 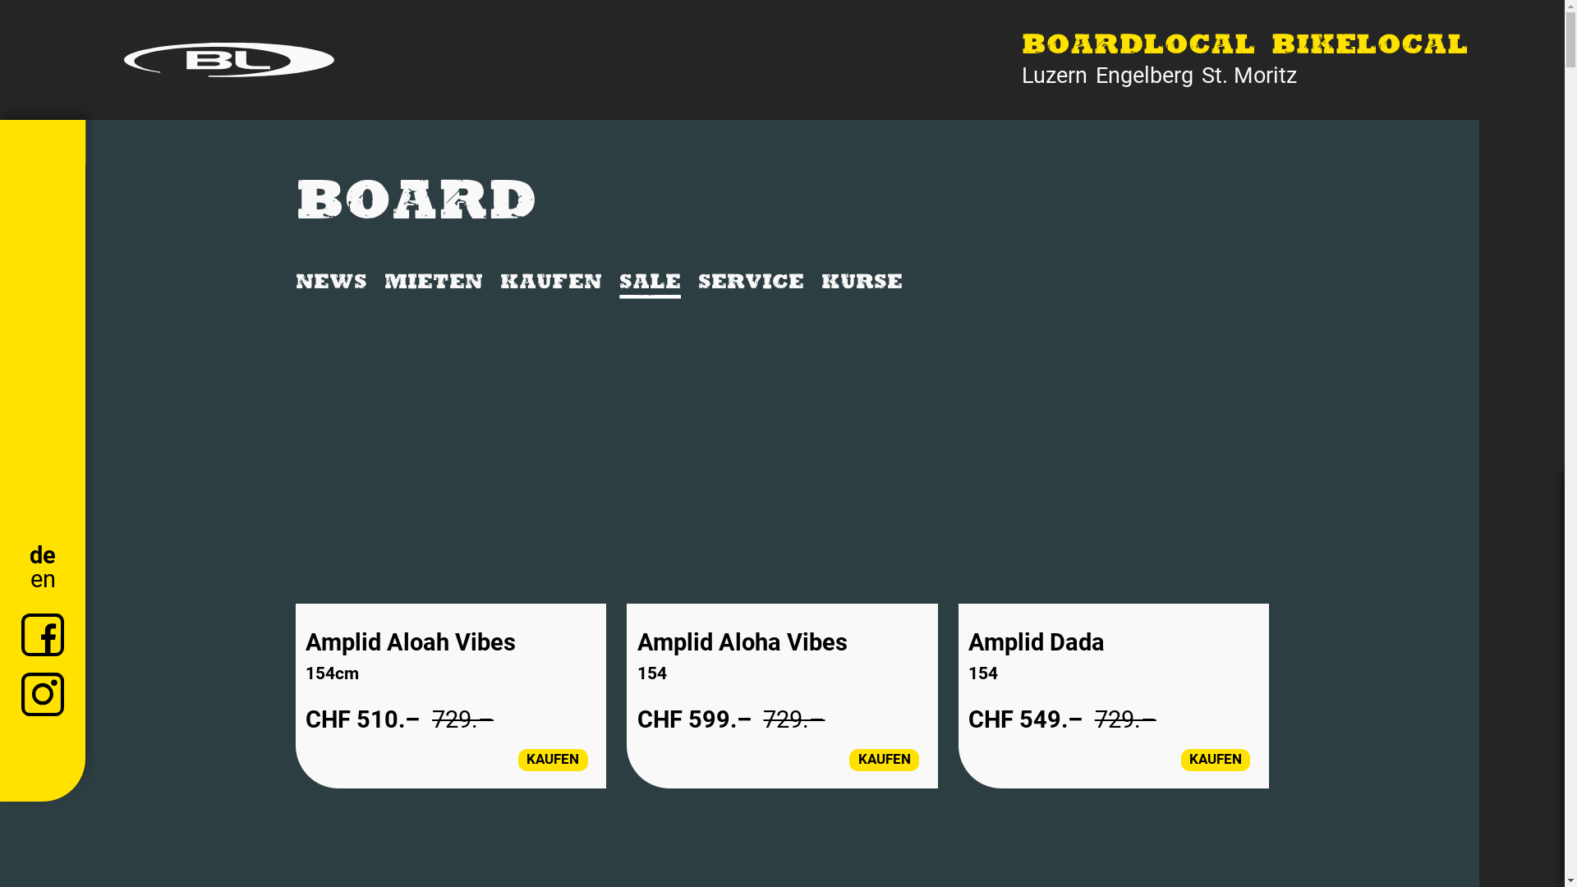 What do you see at coordinates (1245, 48) in the screenshot?
I see `BOARDLOCAL BIKELOCAL` at bounding box center [1245, 48].